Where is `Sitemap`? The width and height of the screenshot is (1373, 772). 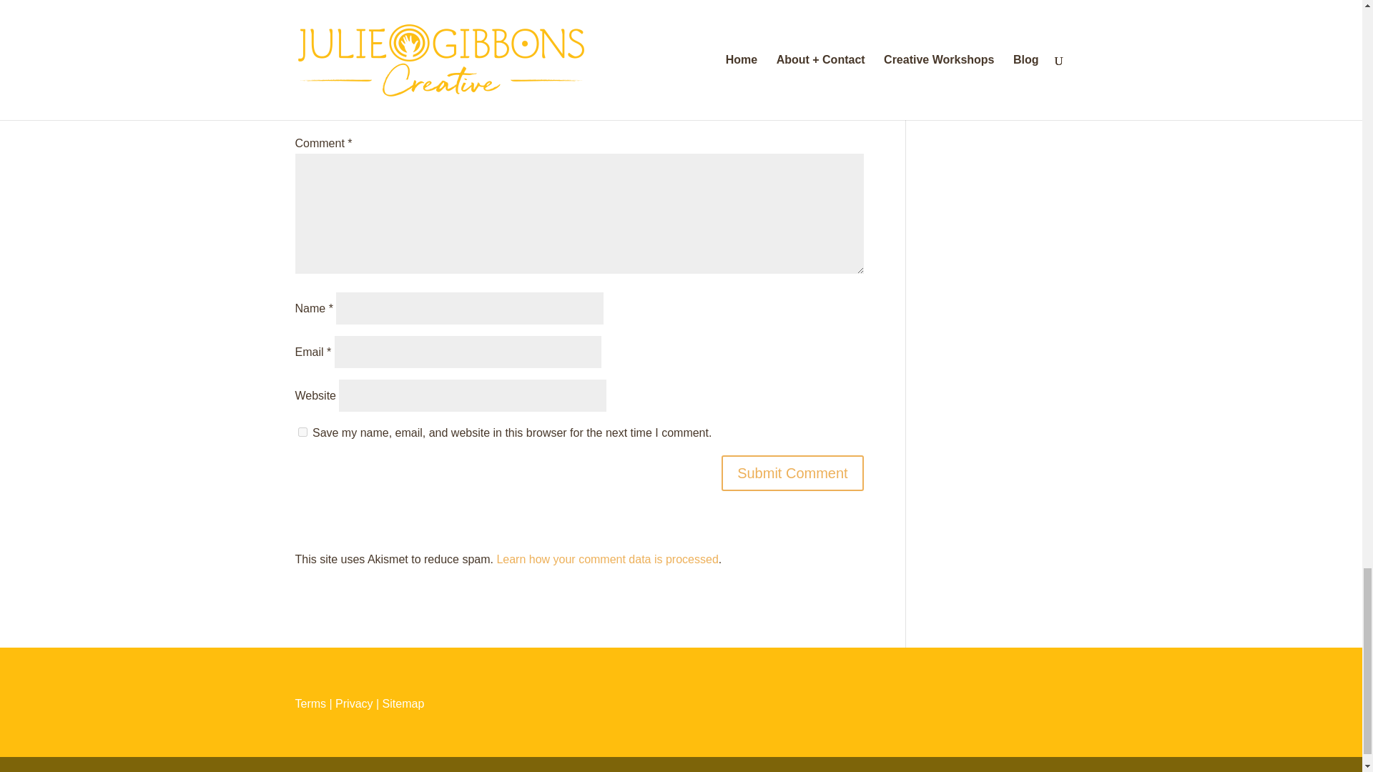 Sitemap is located at coordinates (403, 703).